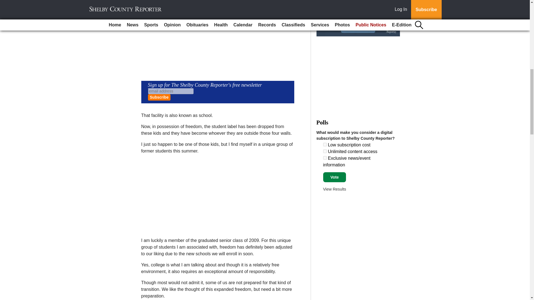 The image size is (534, 300). Describe the element at coordinates (334, 189) in the screenshot. I see `View Results Of This Poll` at that location.